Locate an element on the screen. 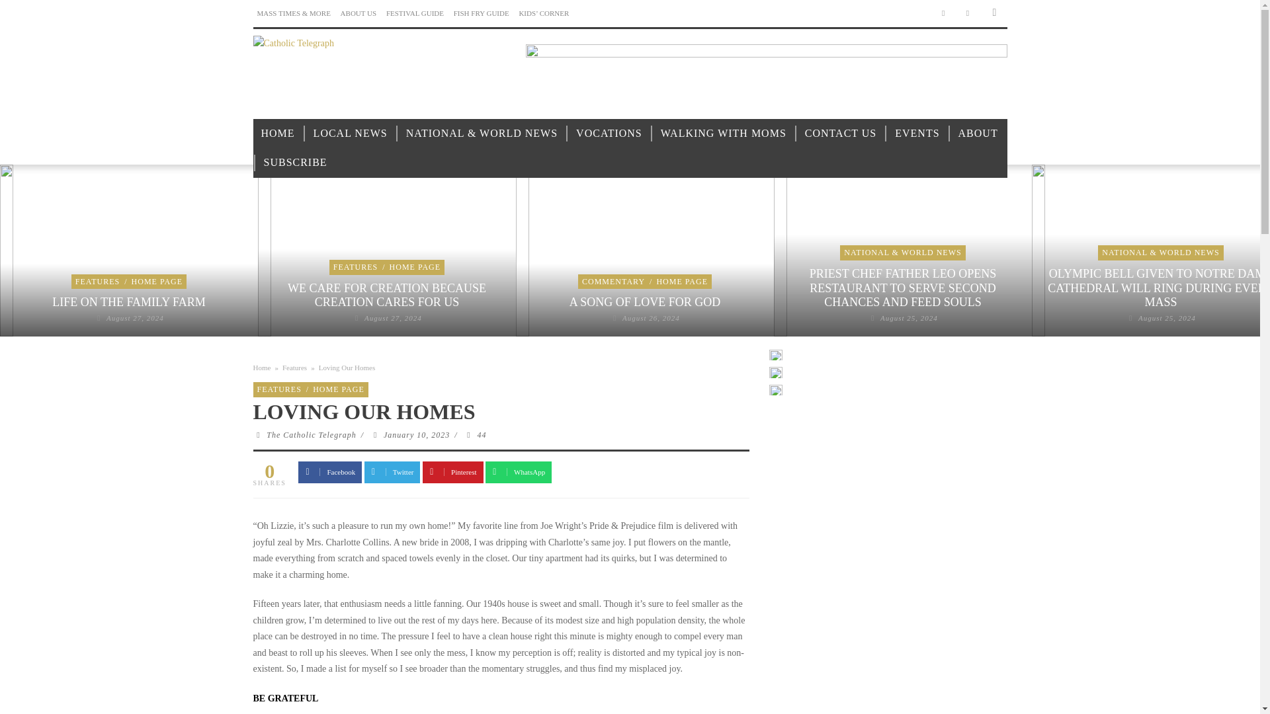 The image size is (1270, 714). Facebook is located at coordinates (943, 13).